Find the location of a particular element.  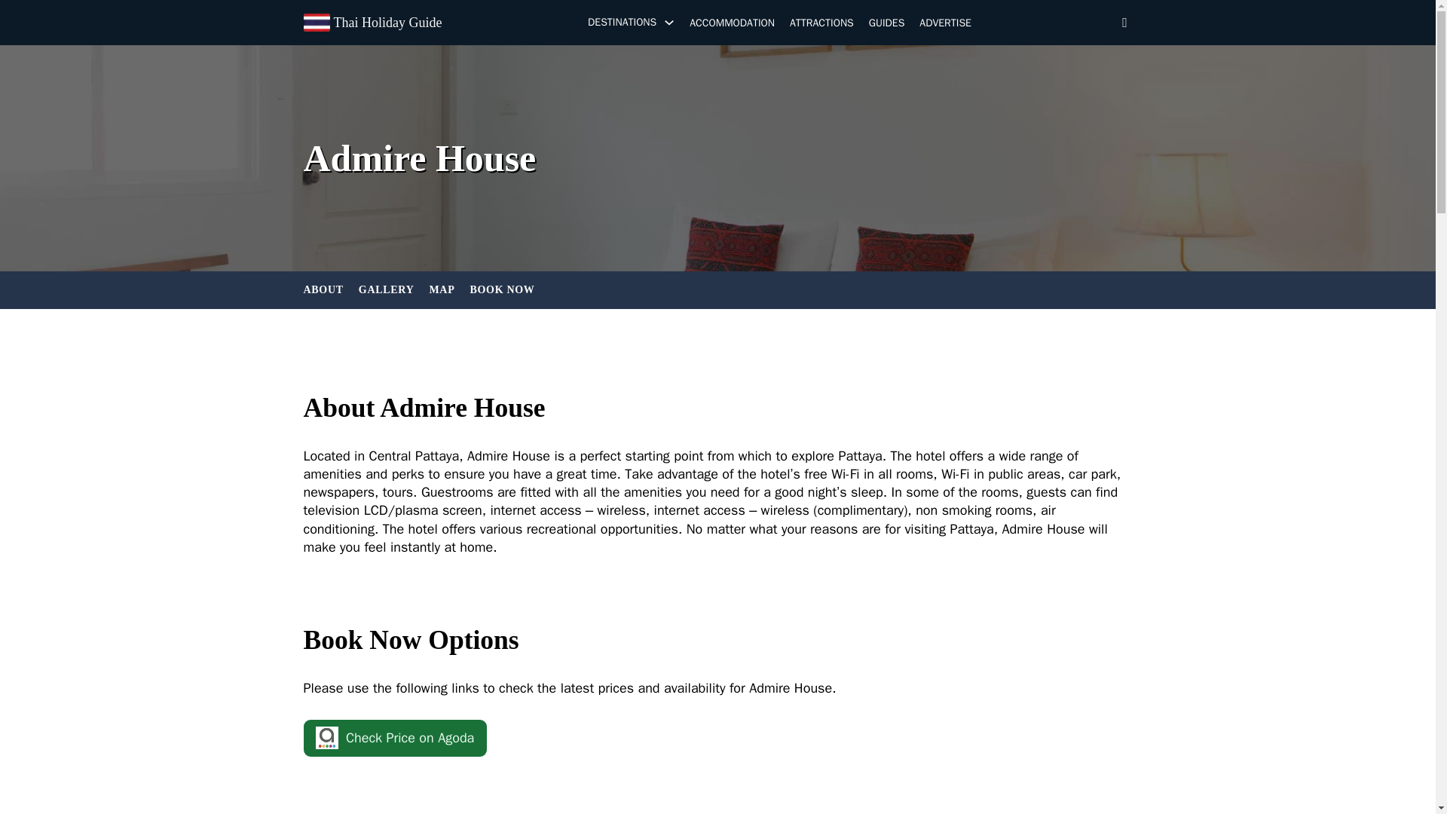

Thai Holiday Guide is located at coordinates (387, 23).